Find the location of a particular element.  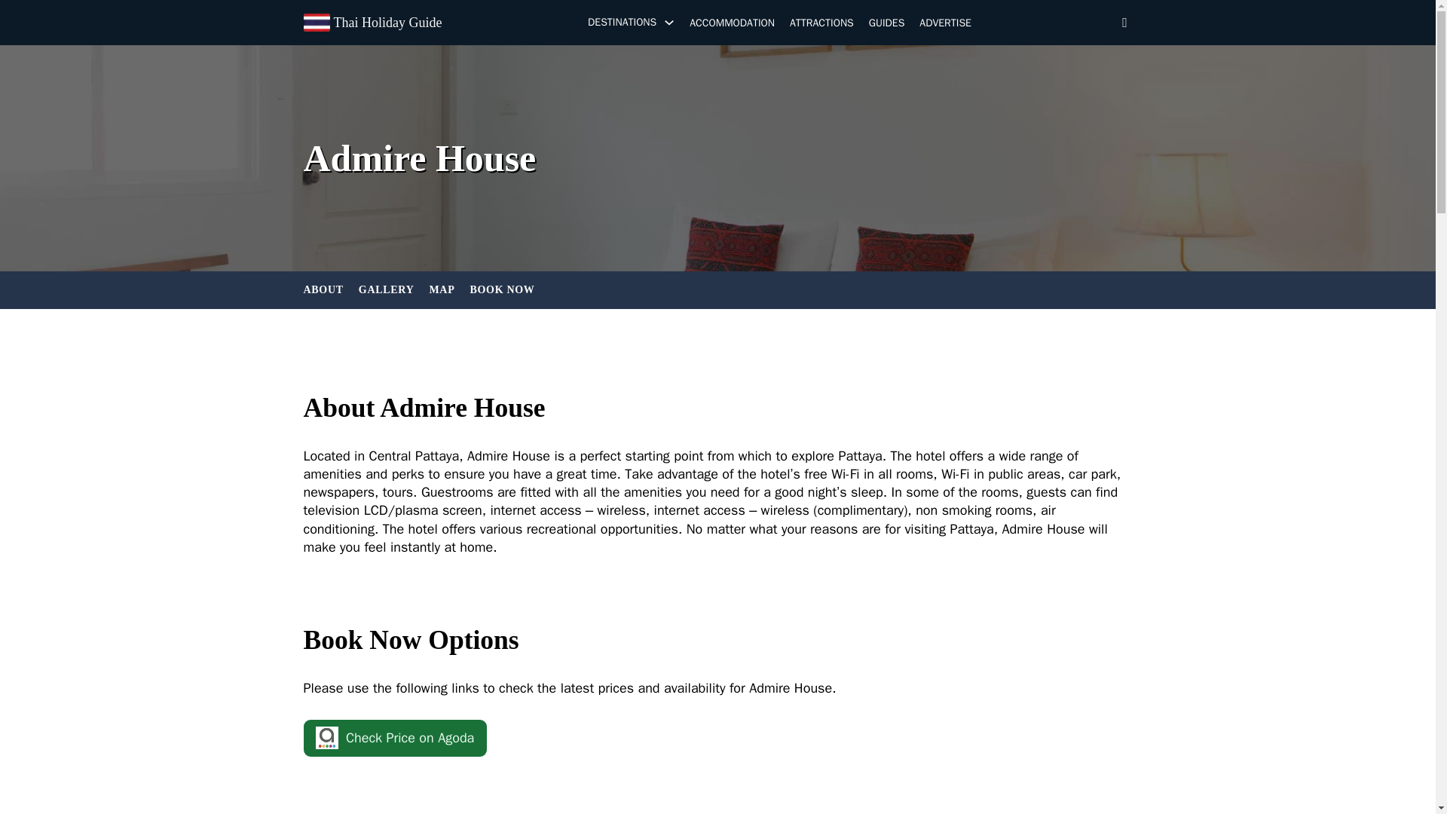

Thai Holiday Guide is located at coordinates (387, 23).